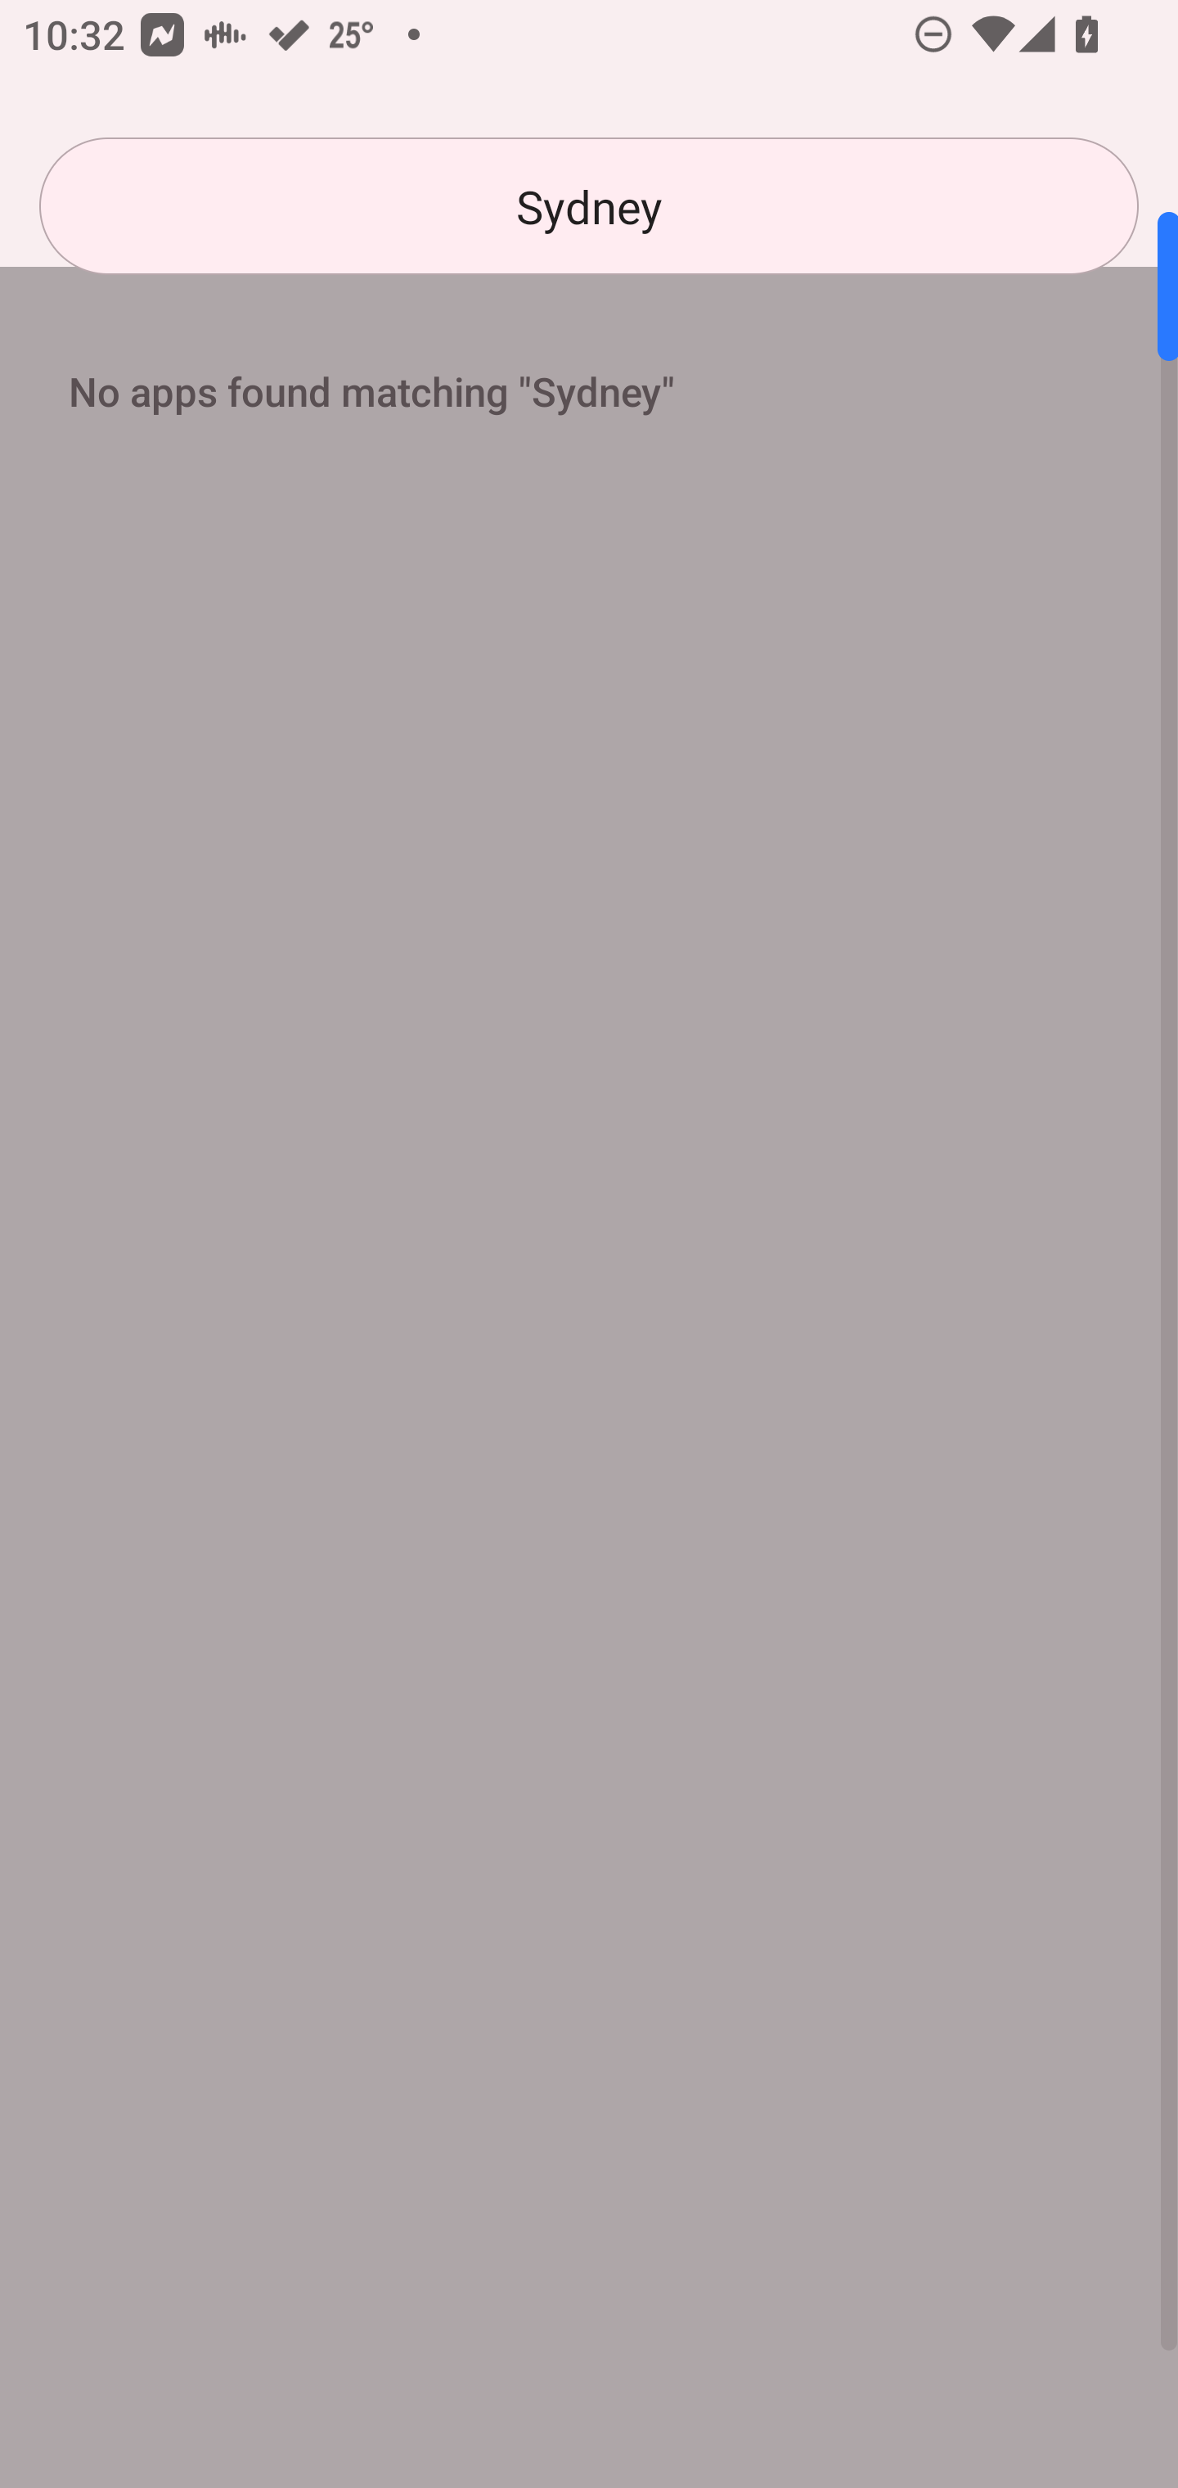 The height and width of the screenshot is (2488, 1178). Describe the element at coordinates (589, 206) in the screenshot. I see `Sydney` at that location.